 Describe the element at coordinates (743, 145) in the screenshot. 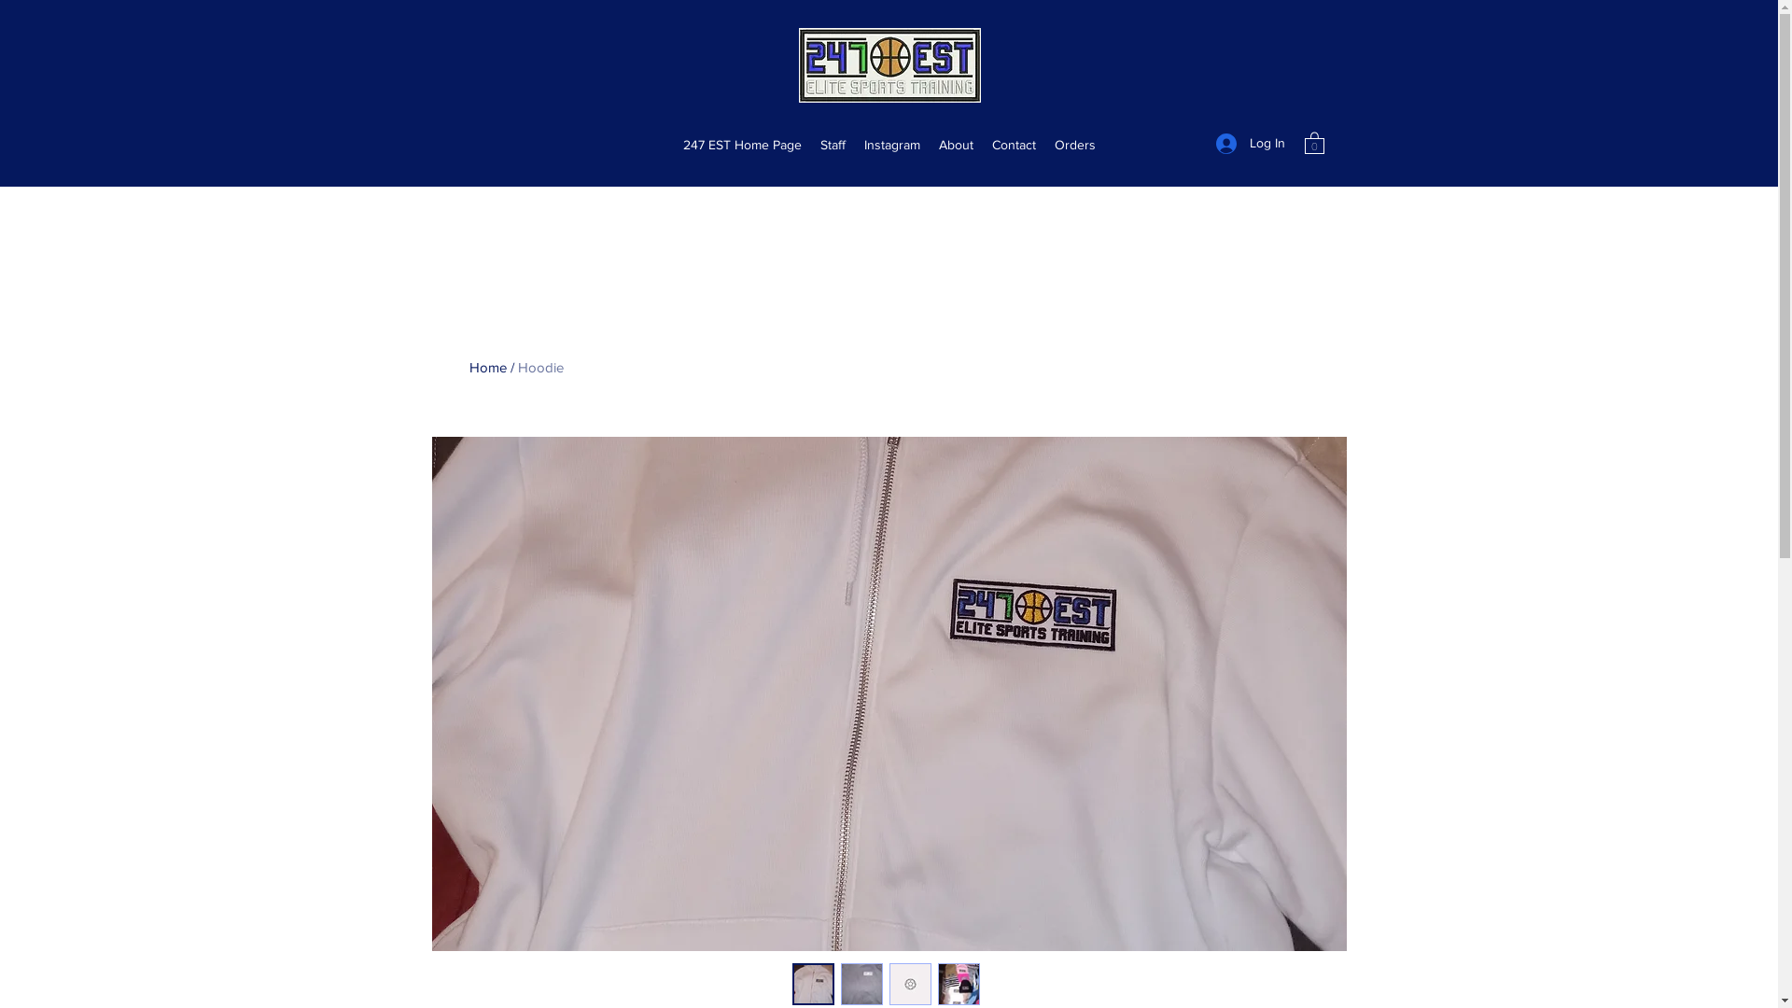

I see `247 EST Home Page` at that location.